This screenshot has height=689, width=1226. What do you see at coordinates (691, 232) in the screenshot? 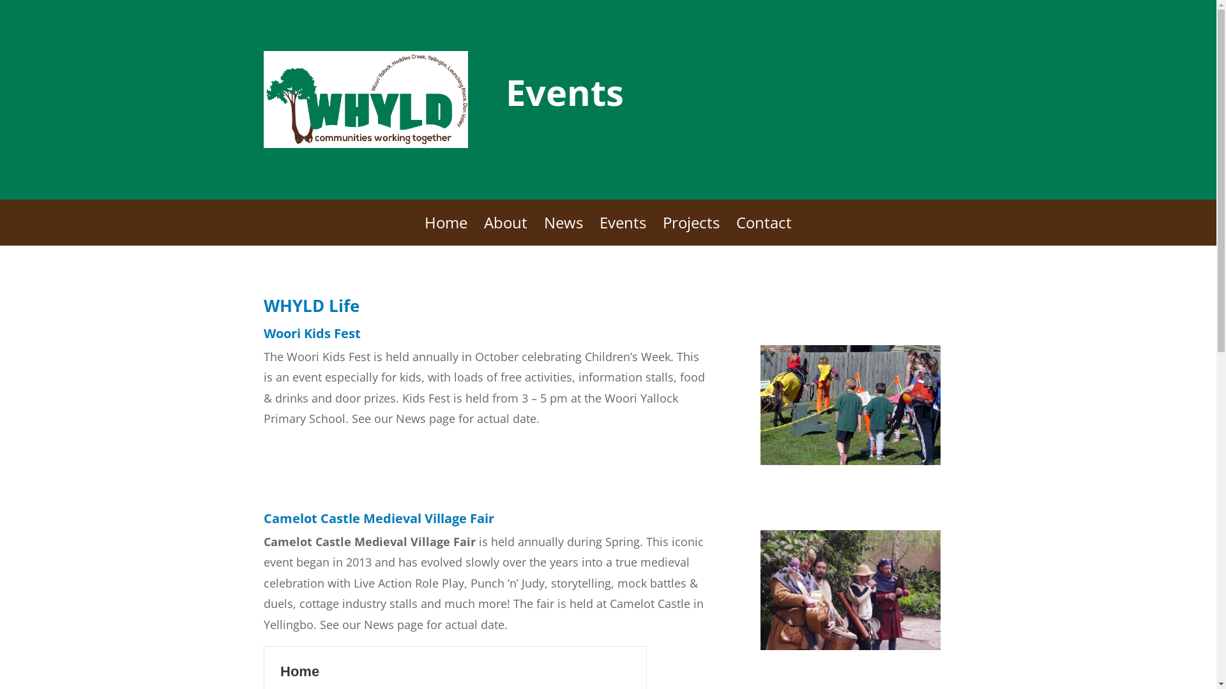
I see `Projects` at bounding box center [691, 232].